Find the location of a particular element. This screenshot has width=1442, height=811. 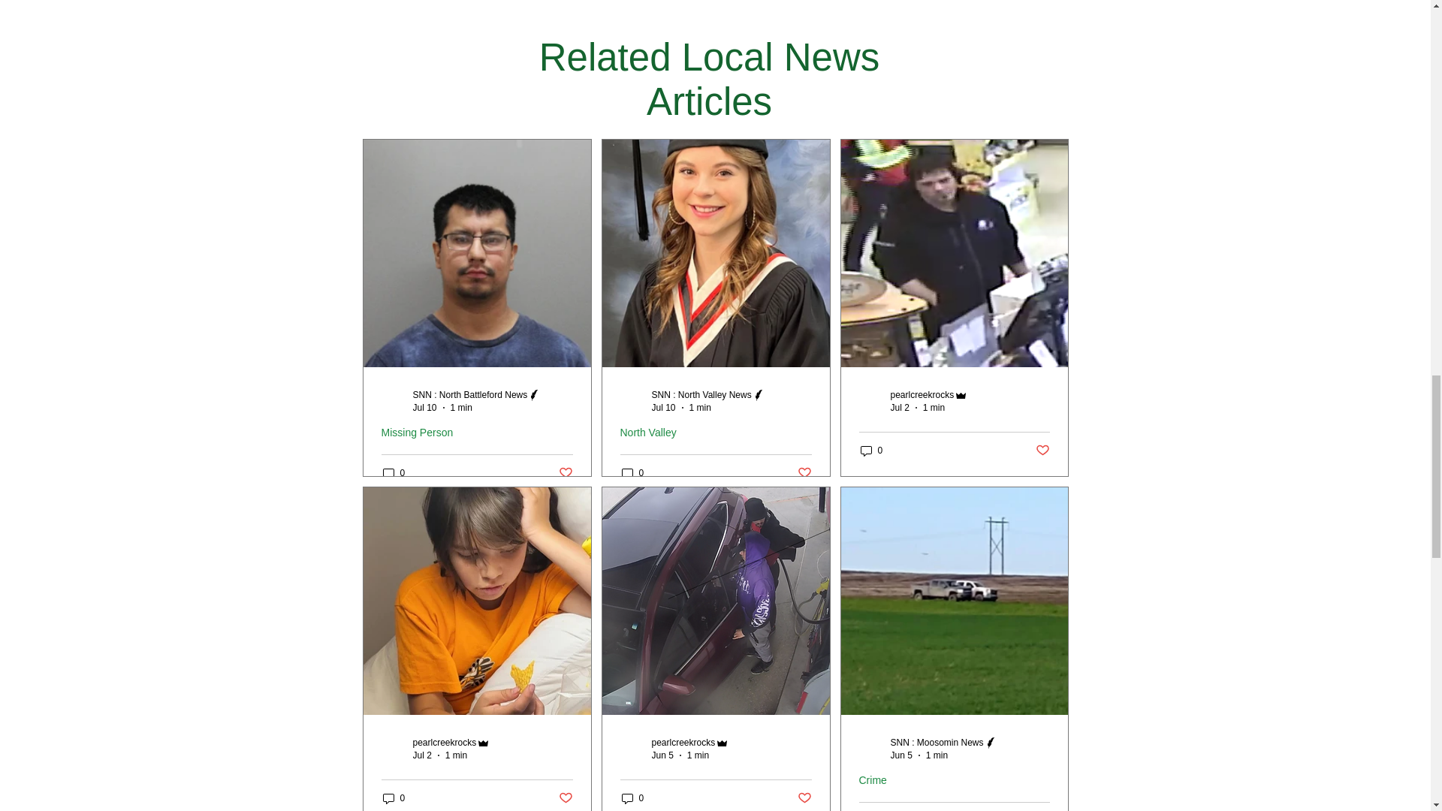

pearlcreekrocks is located at coordinates (683, 742).